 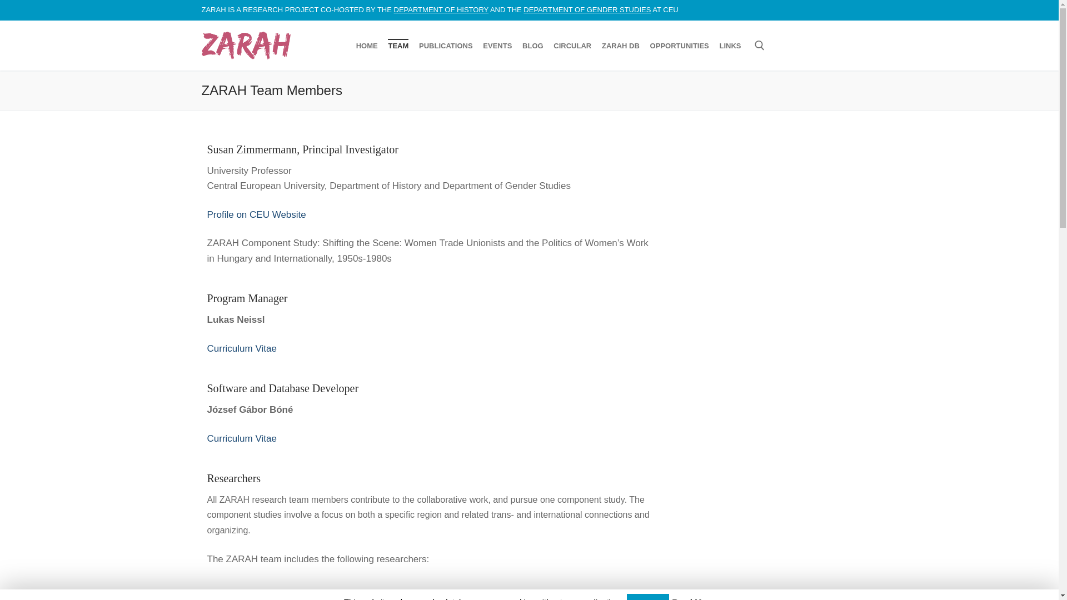 I want to click on DEPARTMENT OF GENDER STUDIES, so click(x=587, y=9).